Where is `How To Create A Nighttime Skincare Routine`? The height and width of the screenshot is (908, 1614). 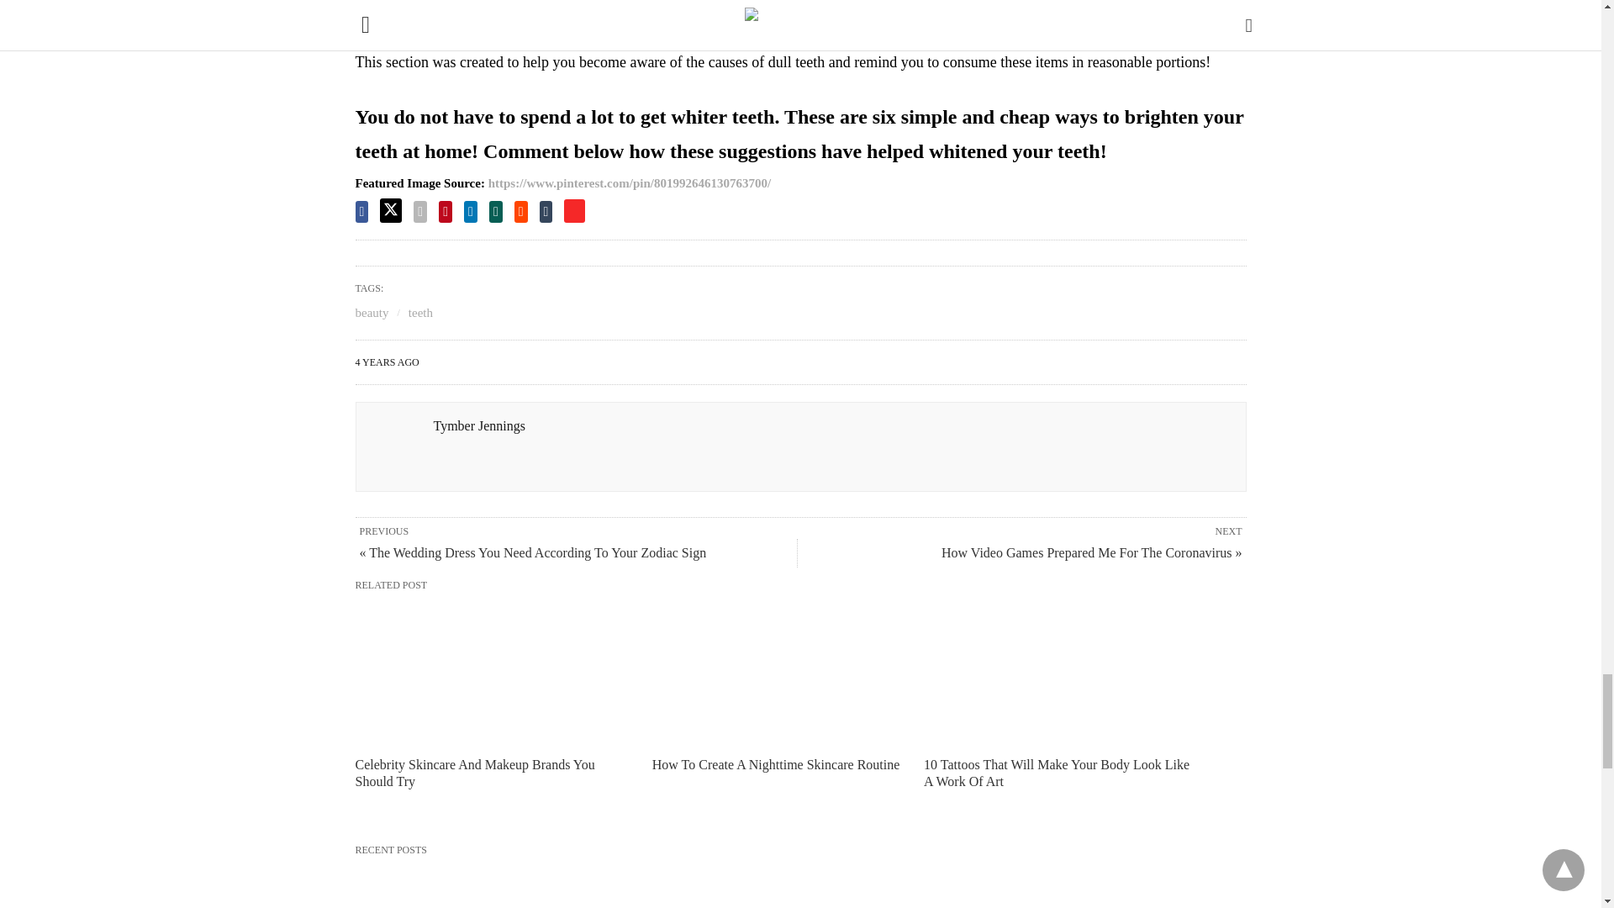 How To Create A Nighttime Skincare Routine is located at coordinates (787, 673).